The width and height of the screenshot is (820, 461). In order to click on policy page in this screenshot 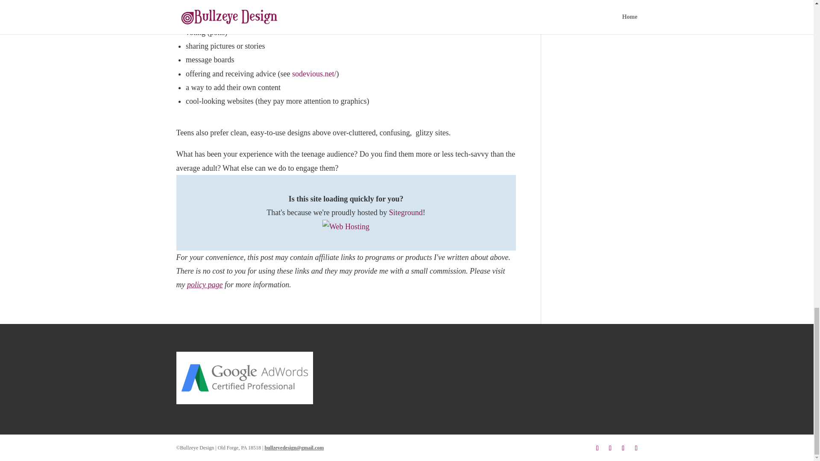, I will do `click(204, 284)`.